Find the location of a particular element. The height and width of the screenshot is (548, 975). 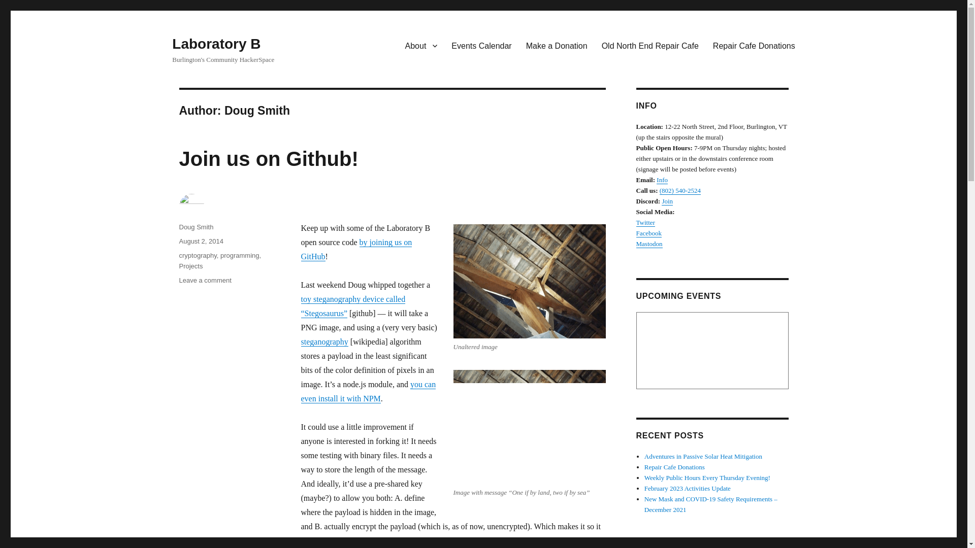

Events Calendar is located at coordinates (557, 46).